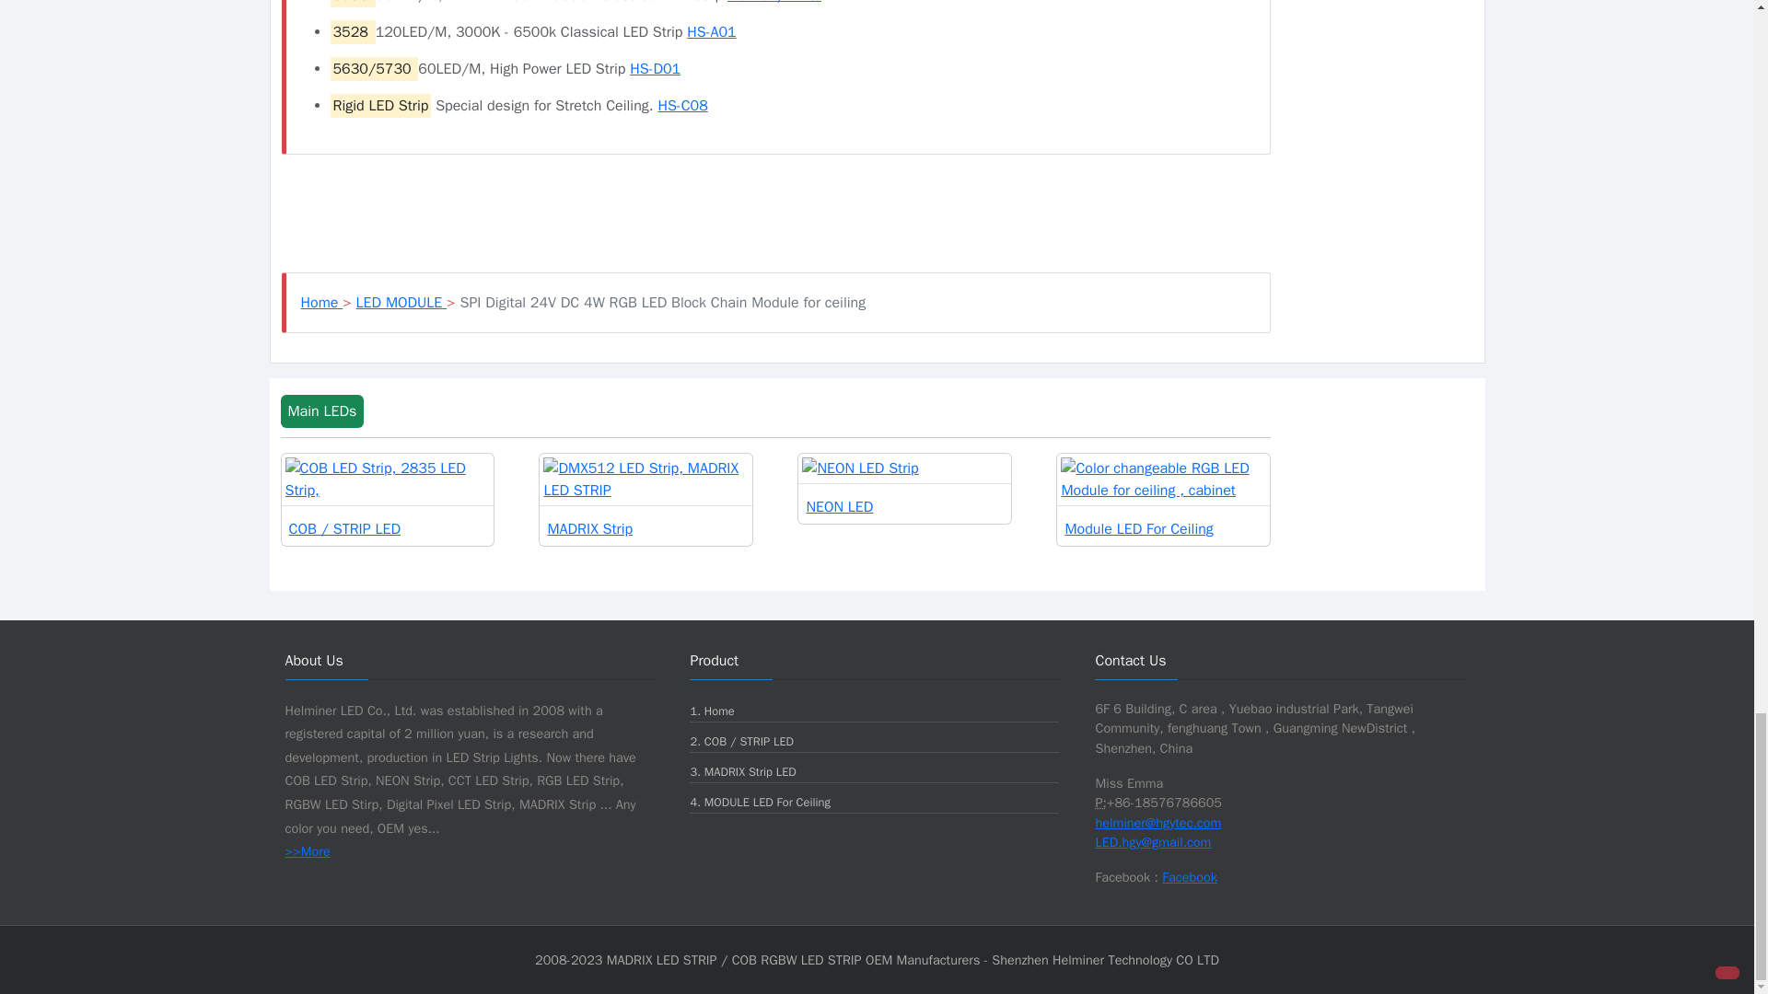 This screenshot has width=1768, height=994. What do you see at coordinates (742, 771) in the screenshot?
I see `3. MADRIX Strip LED` at bounding box center [742, 771].